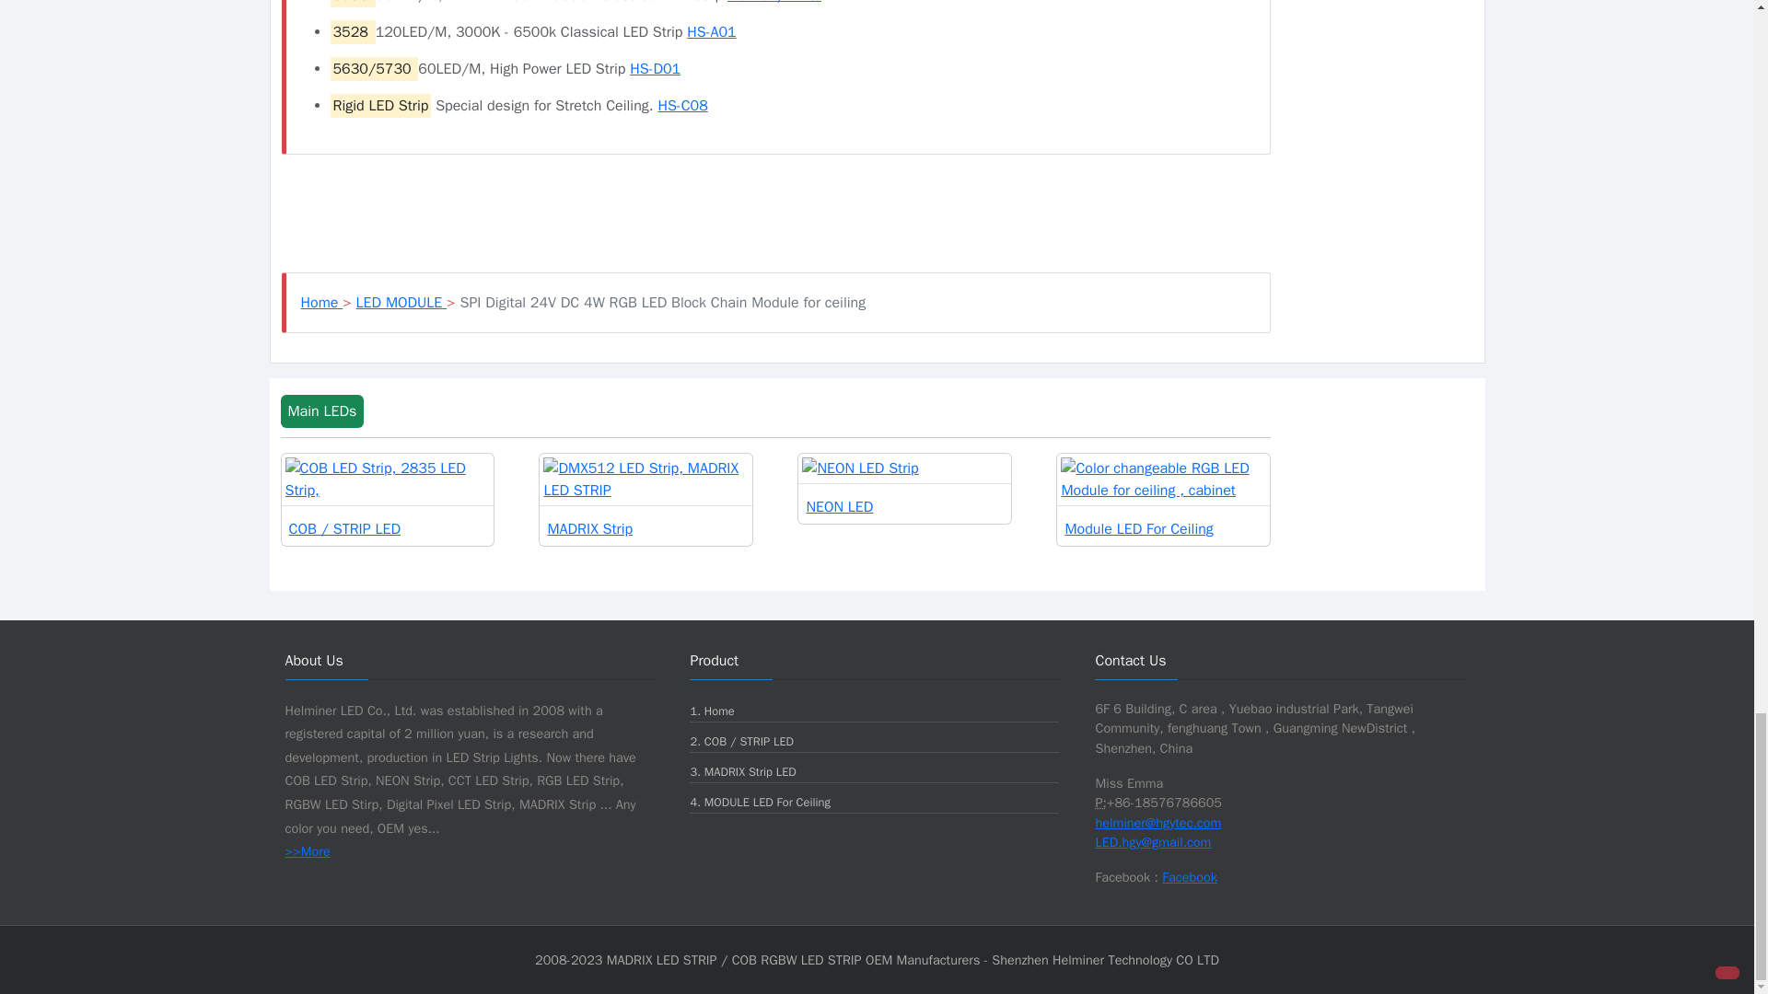 This screenshot has width=1768, height=994. What do you see at coordinates (742, 771) in the screenshot?
I see `3. MADRIX Strip LED` at bounding box center [742, 771].